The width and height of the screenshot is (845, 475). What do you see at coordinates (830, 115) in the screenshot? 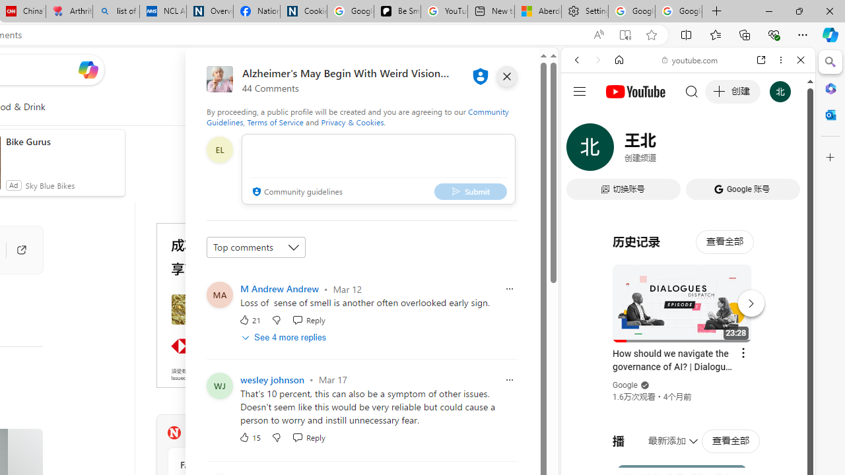
I see `Close Outlook pane` at bounding box center [830, 115].